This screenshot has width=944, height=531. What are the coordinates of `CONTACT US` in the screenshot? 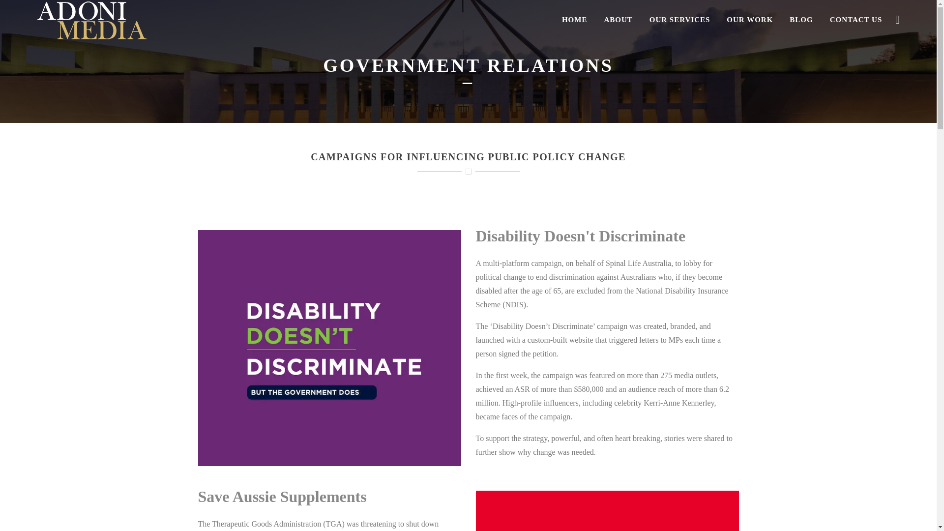 It's located at (856, 20).